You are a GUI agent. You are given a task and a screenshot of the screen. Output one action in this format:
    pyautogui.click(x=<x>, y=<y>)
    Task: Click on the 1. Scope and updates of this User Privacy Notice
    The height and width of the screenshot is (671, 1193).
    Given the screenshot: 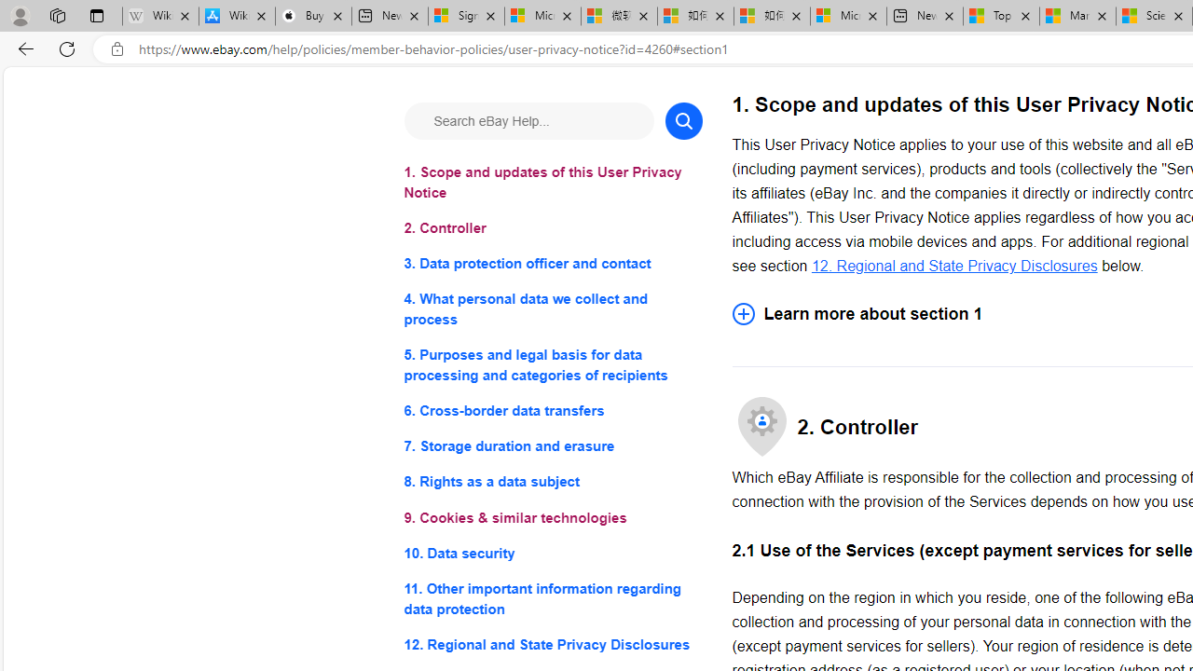 What is the action you would take?
    pyautogui.click(x=552, y=183)
    